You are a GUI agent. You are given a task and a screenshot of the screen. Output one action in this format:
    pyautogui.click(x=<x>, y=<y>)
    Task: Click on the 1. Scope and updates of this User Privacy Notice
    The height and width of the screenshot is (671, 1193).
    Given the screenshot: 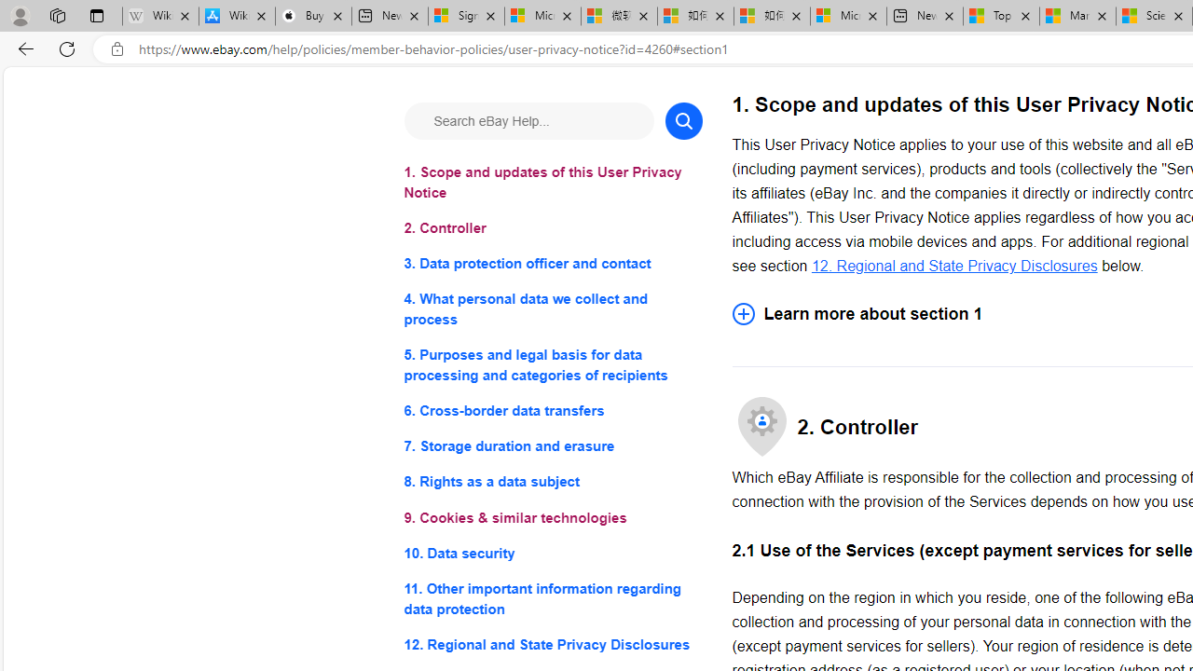 What is the action you would take?
    pyautogui.click(x=552, y=183)
    